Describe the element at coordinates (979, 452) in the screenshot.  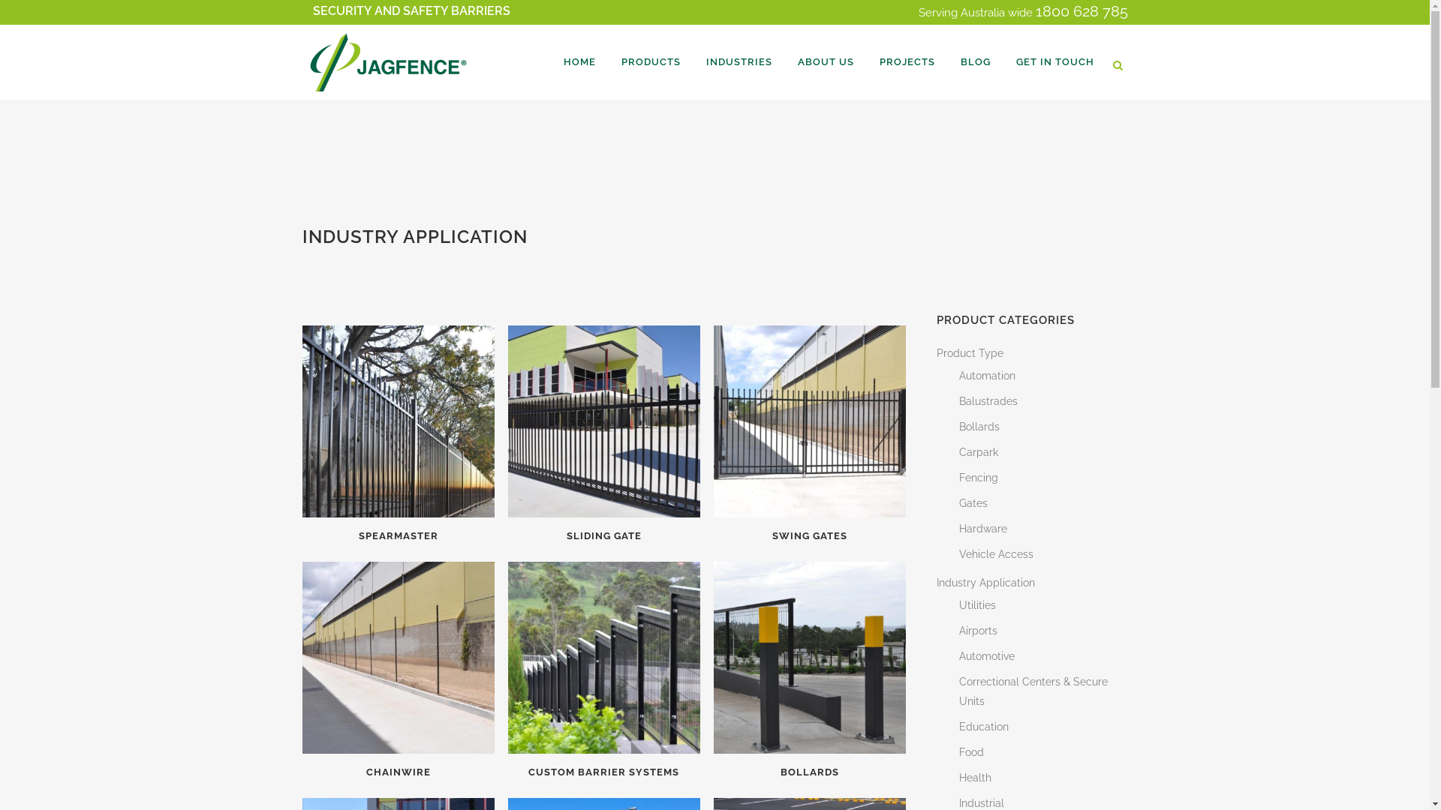
I see `Carpark` at that location.